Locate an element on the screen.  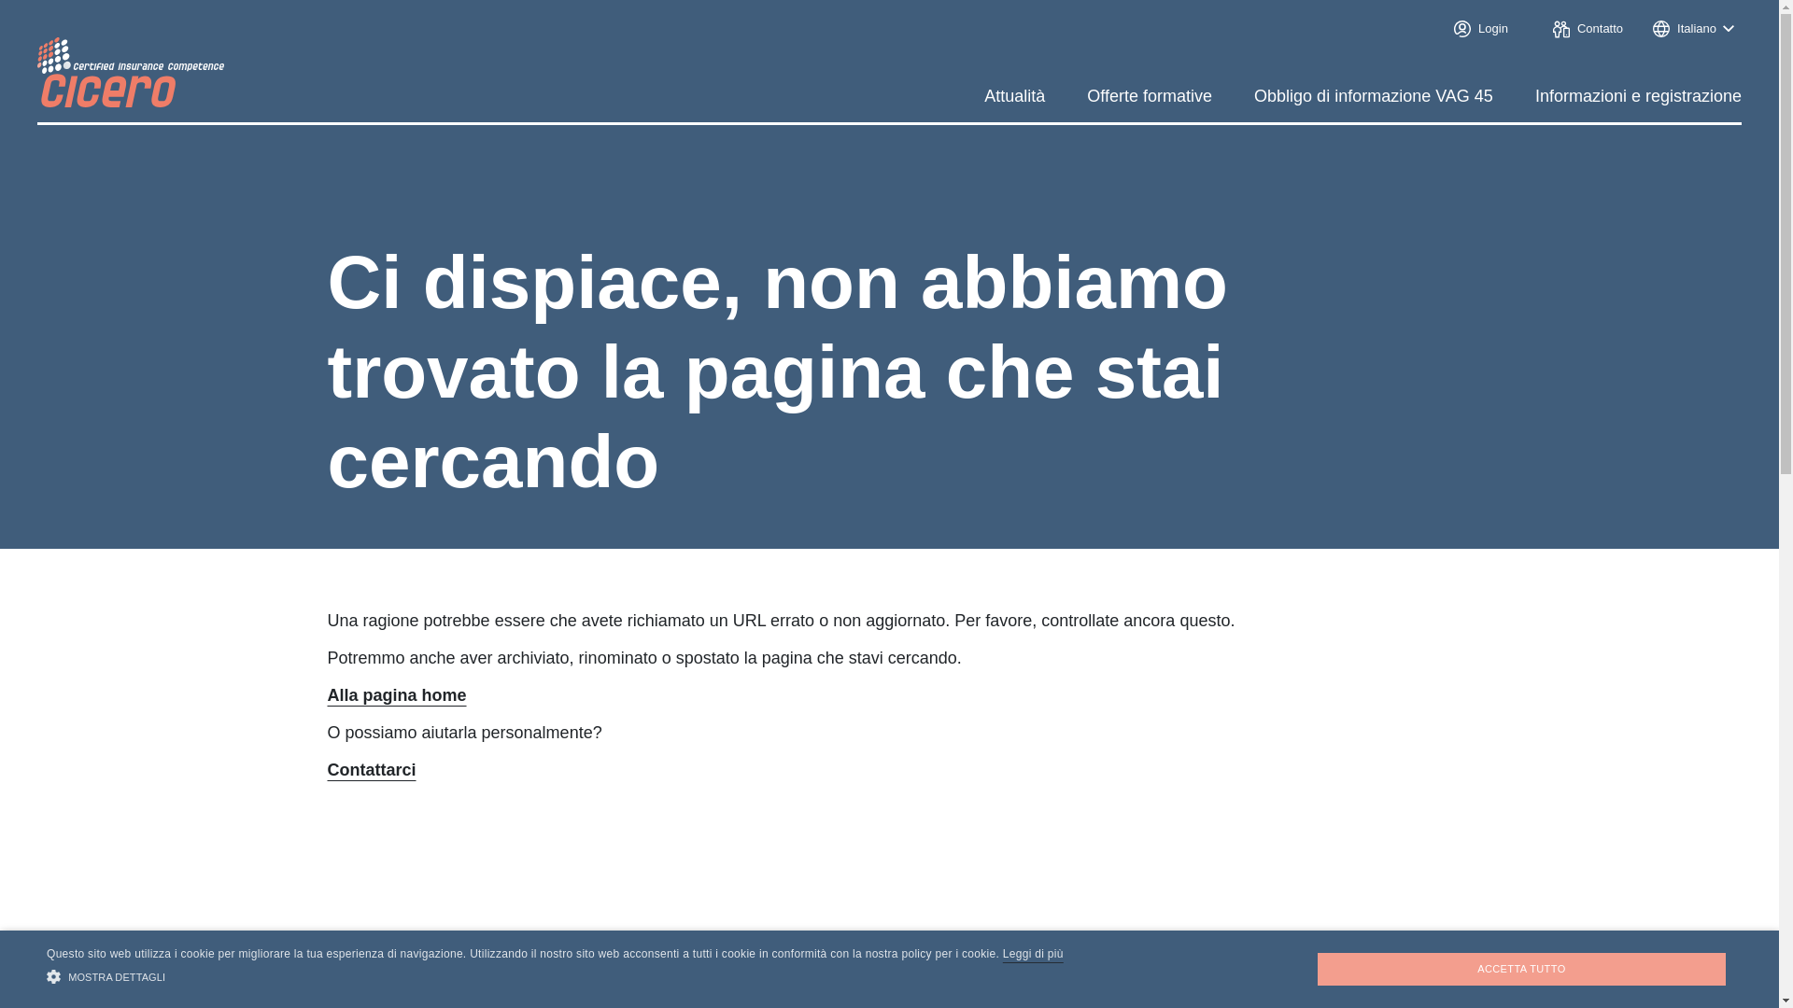
Informazioni e registrazione is located at coordinates (1638, 96).